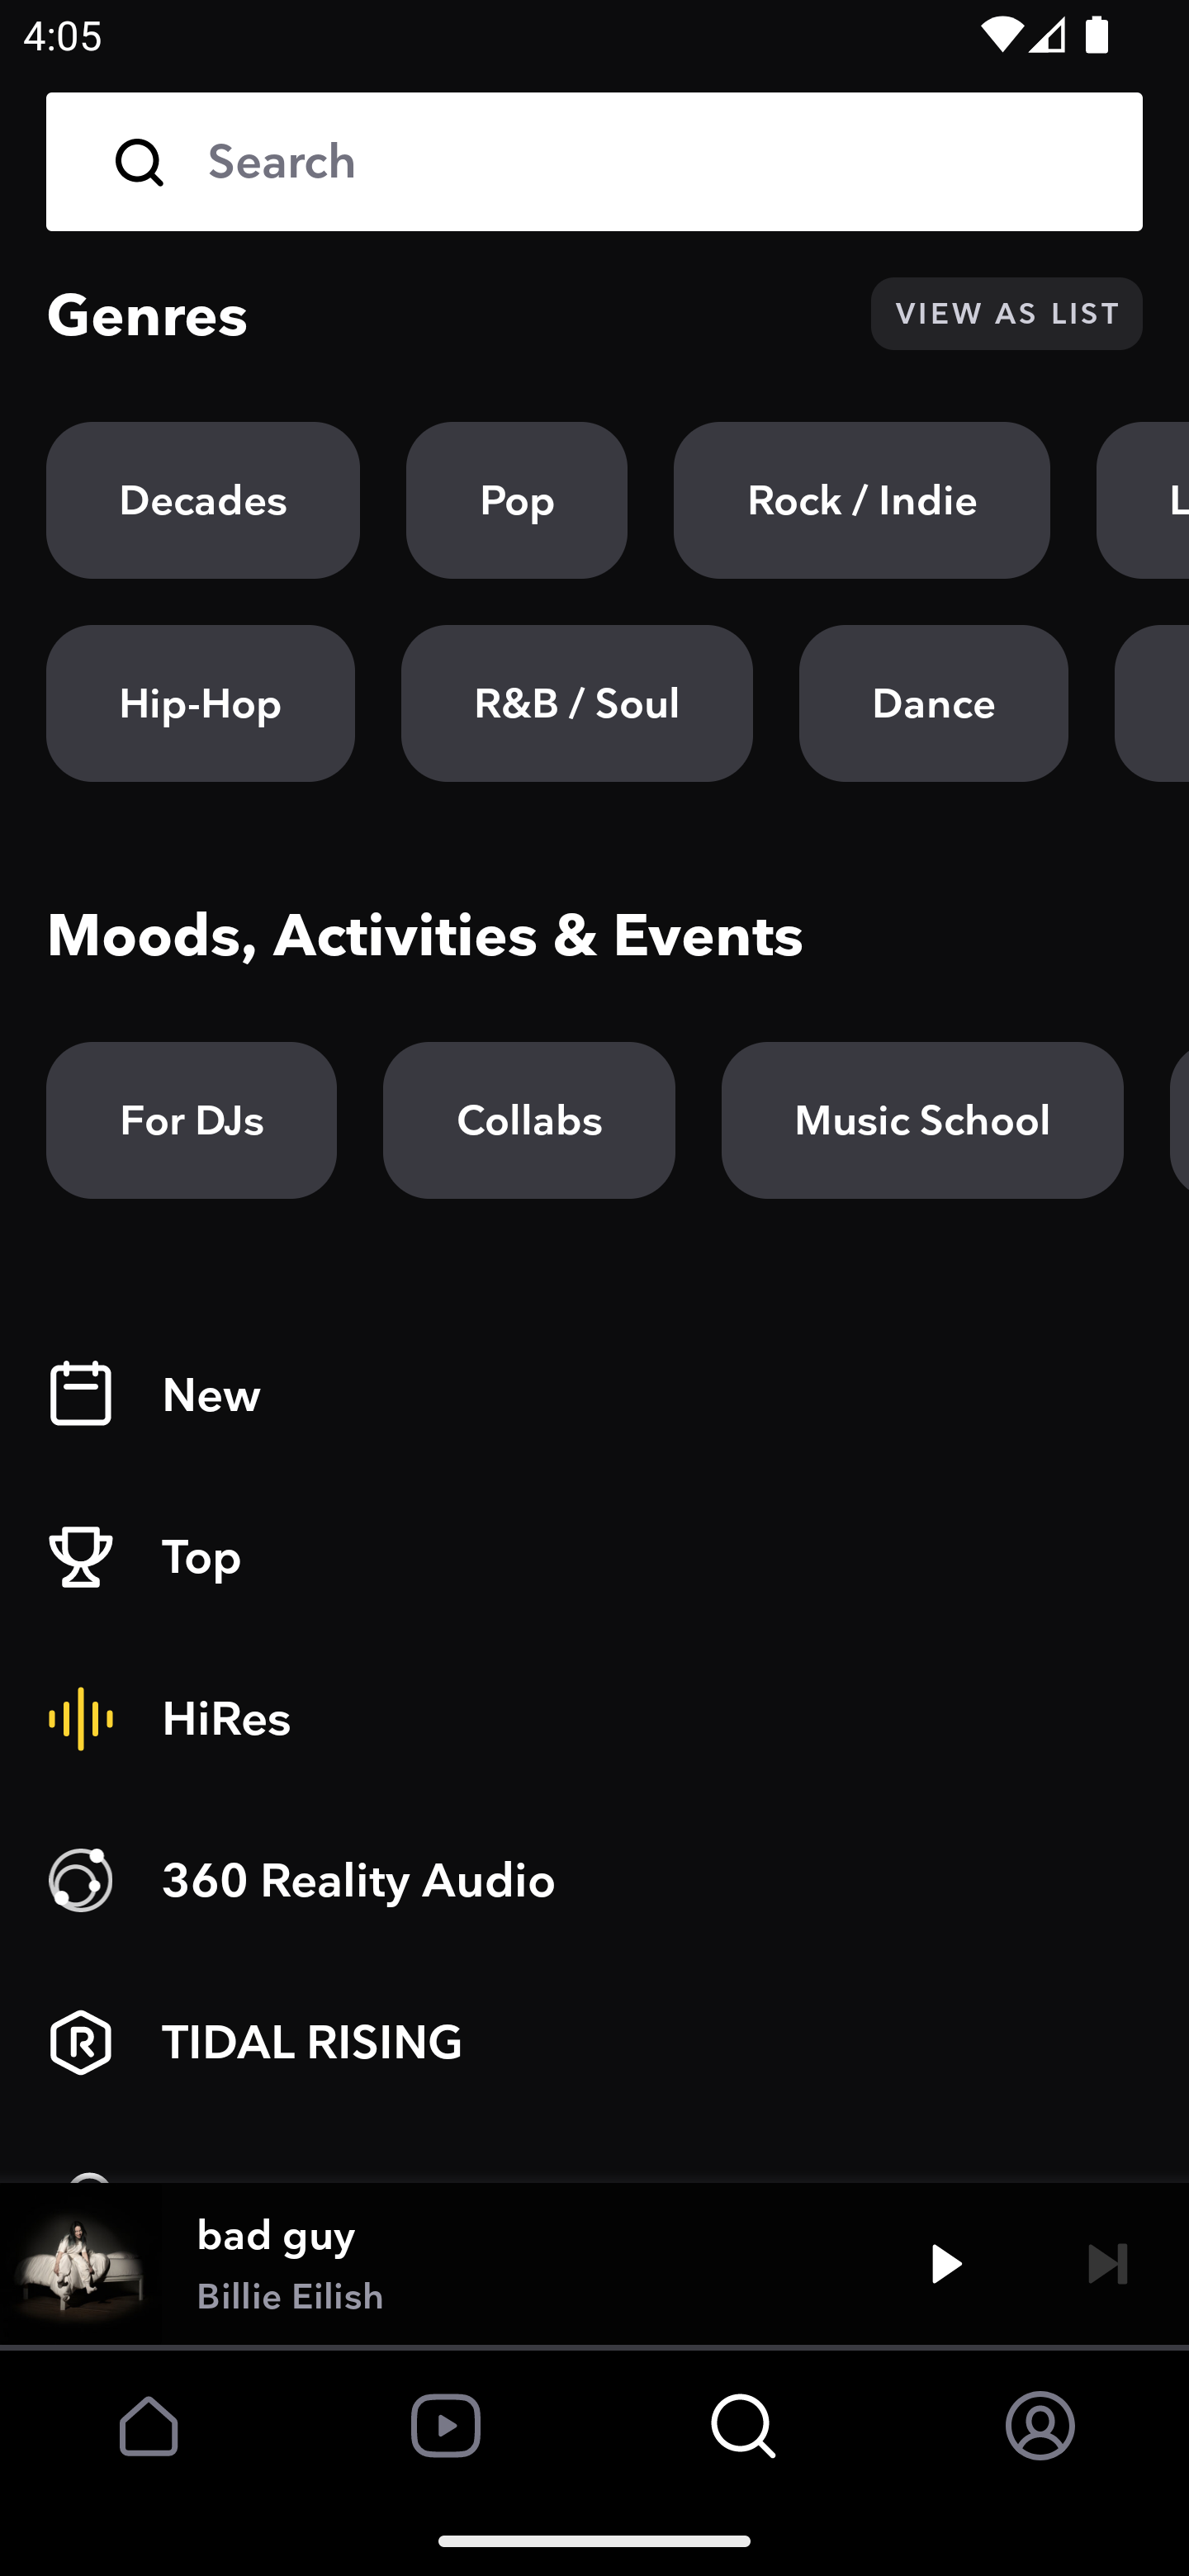  What do you see at coordinates (203, 500) in the screenshot?
I see `Decades` at bounding box center [203, 500].